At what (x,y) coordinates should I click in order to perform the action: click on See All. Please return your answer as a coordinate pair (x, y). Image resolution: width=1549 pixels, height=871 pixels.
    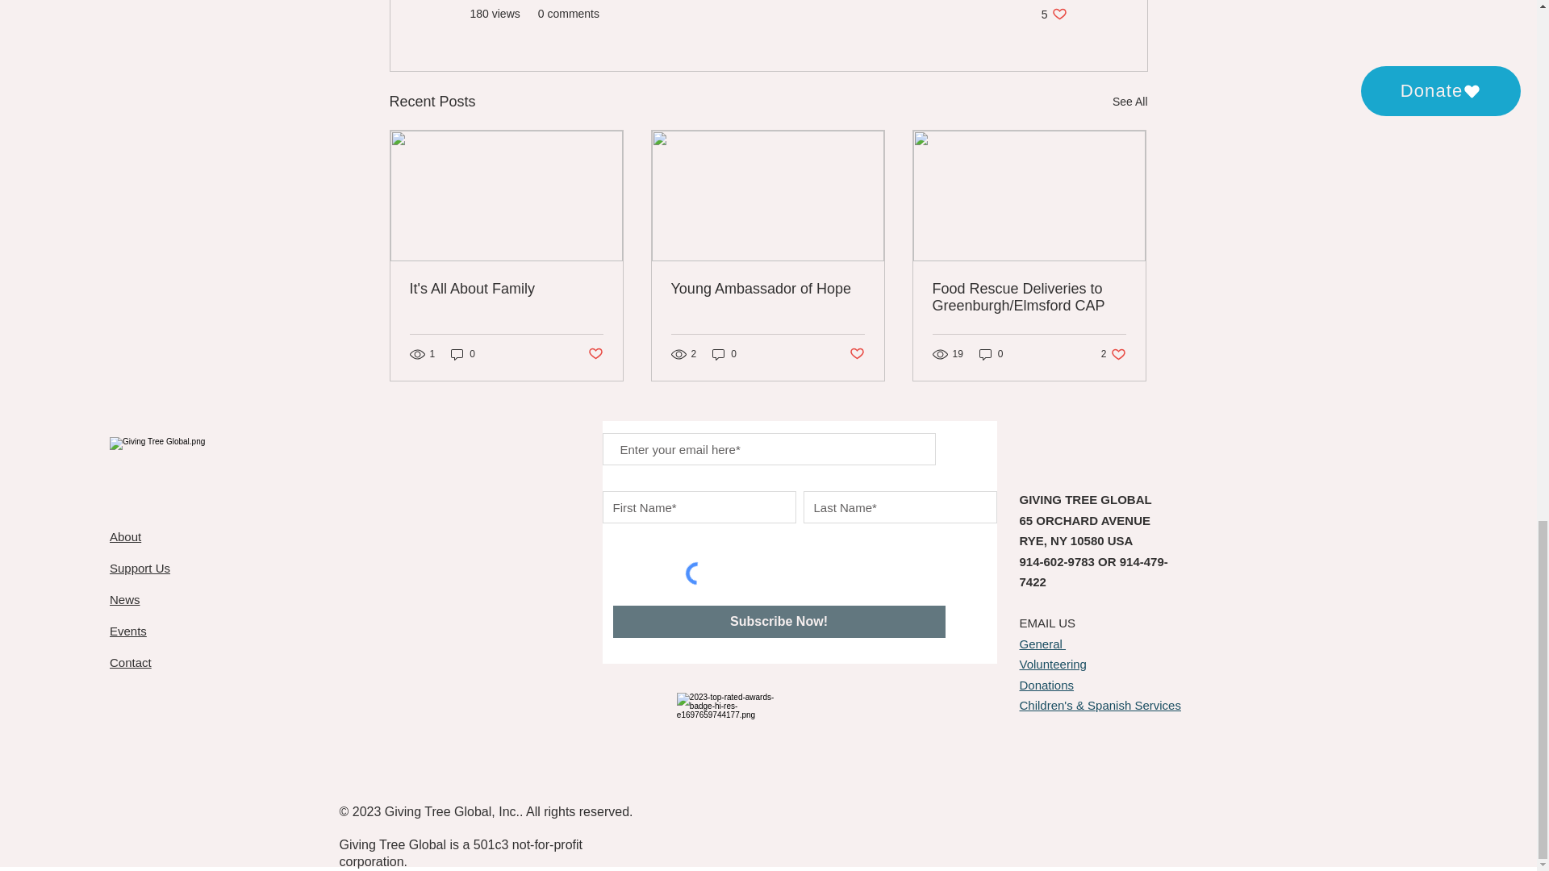
    Looking at the image, I should click on (1113, 353).